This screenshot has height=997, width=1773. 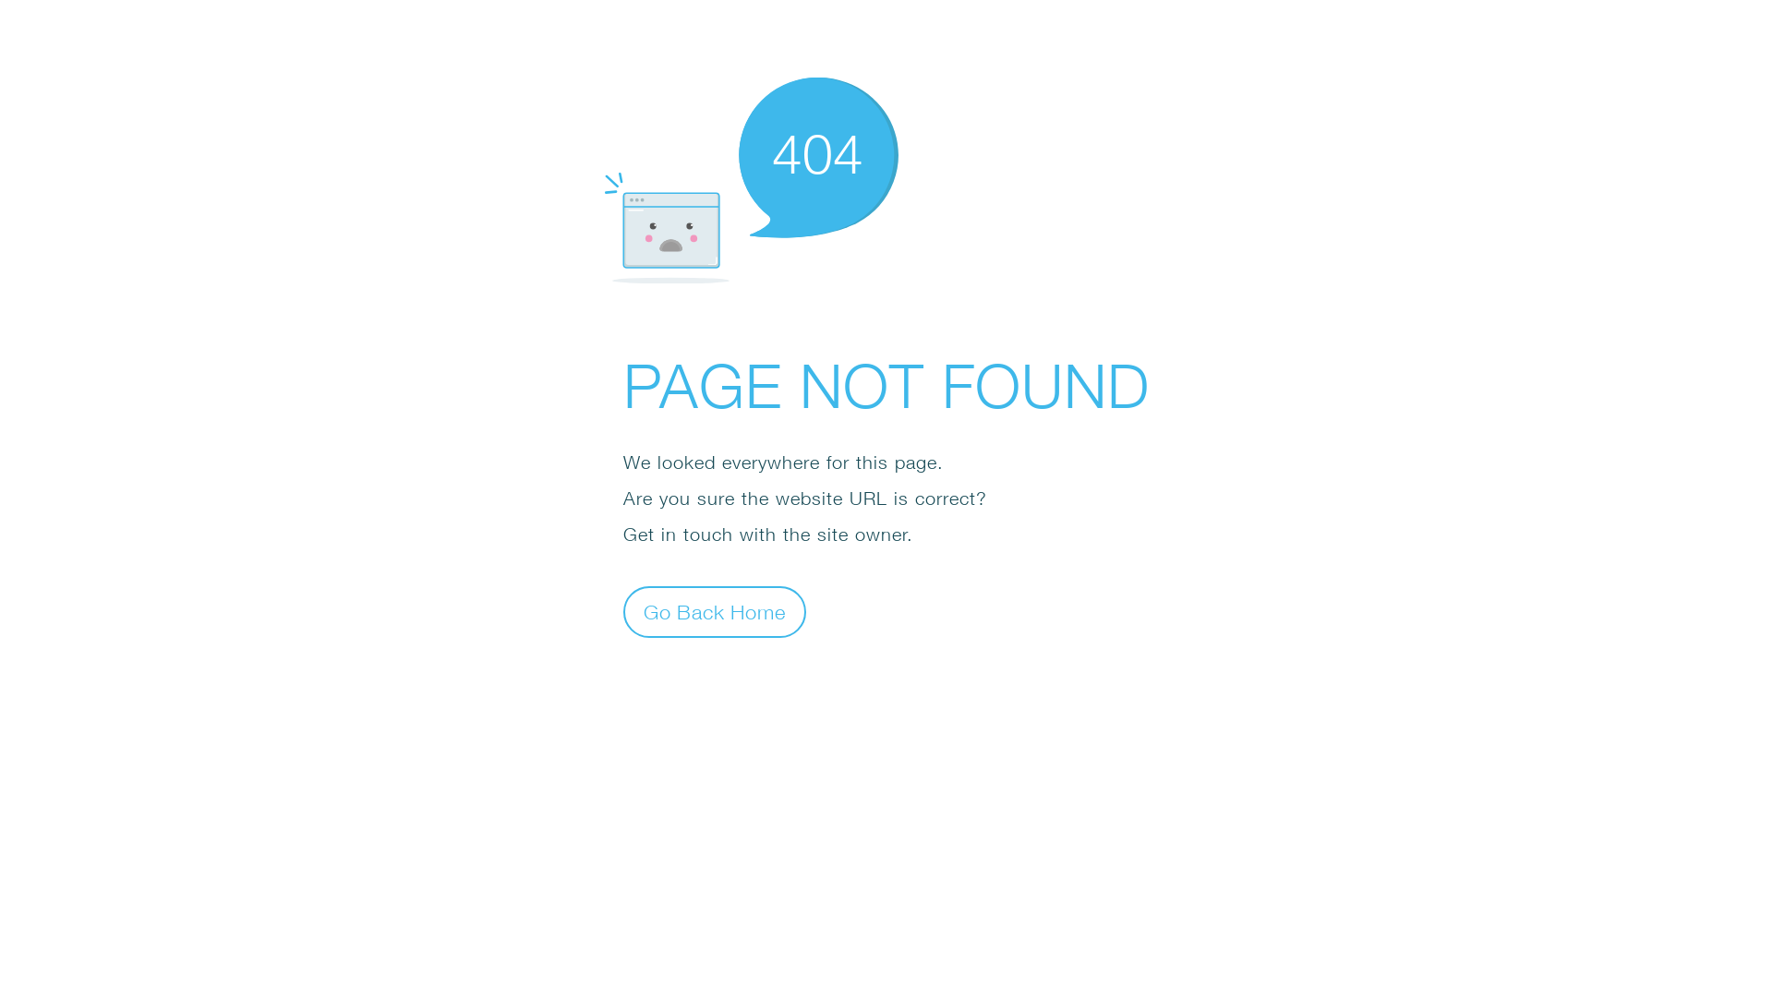 I want to click on Go Back Home, so click(x=715, y=611).